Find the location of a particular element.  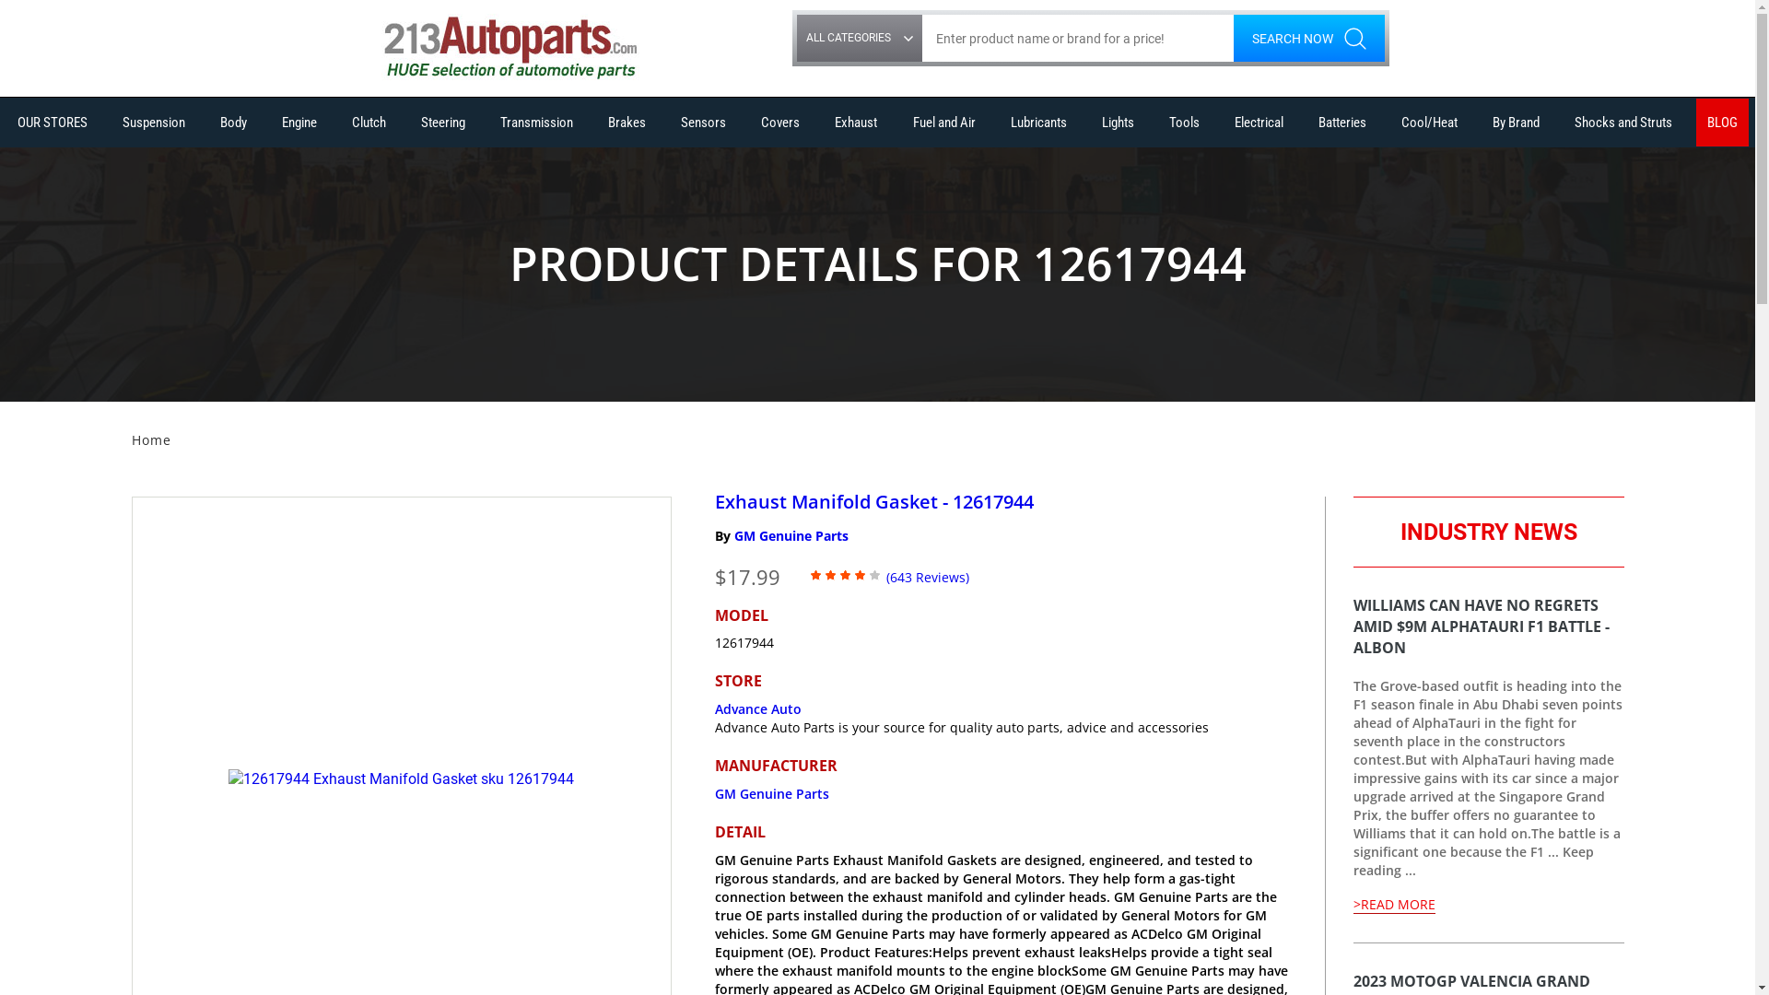

By Brand is located at coordinates (1517, 123).